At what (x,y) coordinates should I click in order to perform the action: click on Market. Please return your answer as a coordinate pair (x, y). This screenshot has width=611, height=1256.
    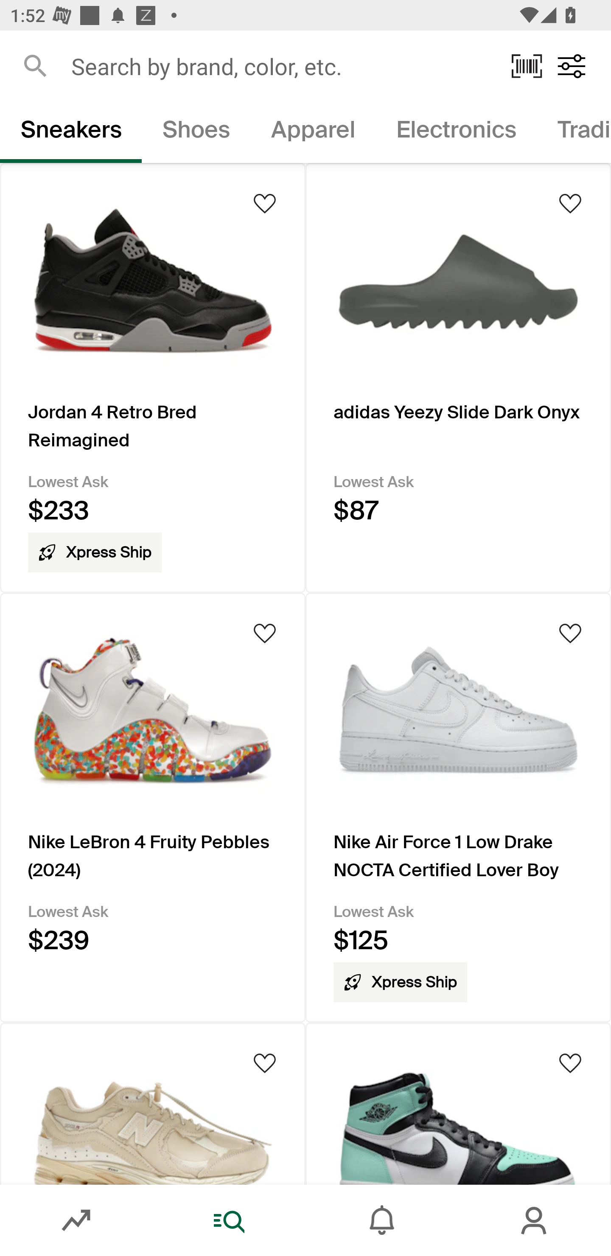
    Looking at the image, I should click on (76, 1220).